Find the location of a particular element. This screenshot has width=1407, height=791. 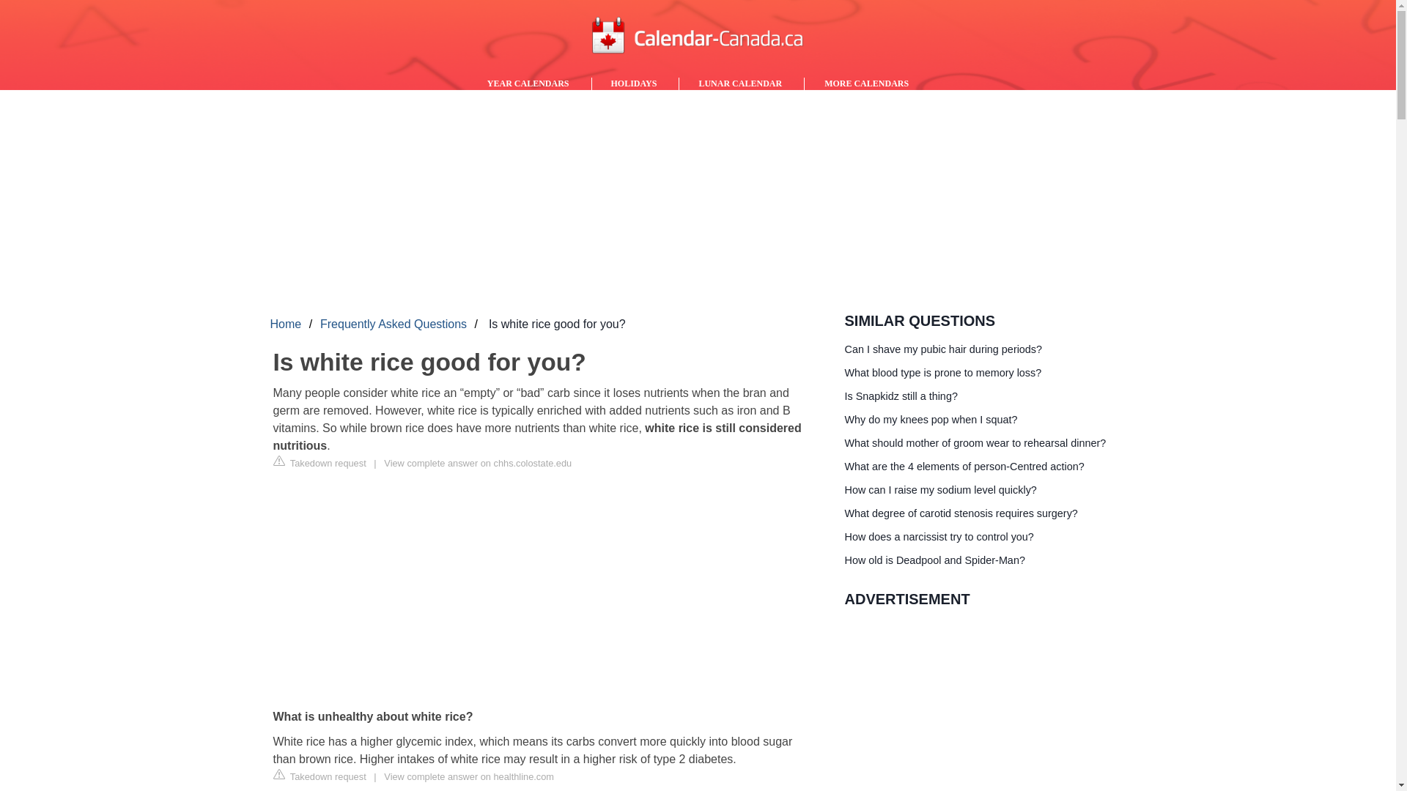

MORE CALENDARS is located at coordinates (866, 83).